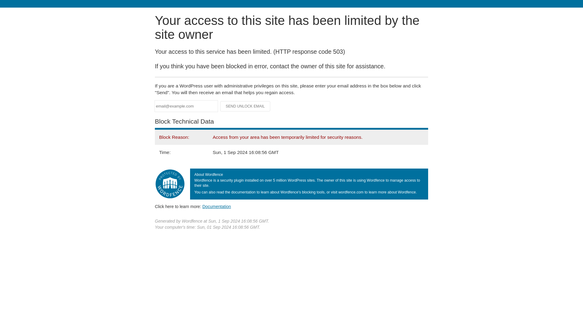 This screenshot has height=328, width=583. What do you see at coordinates (245, 106) in the screenshot?
I see `Send Unlock Email` at bounding box center [245, 106].